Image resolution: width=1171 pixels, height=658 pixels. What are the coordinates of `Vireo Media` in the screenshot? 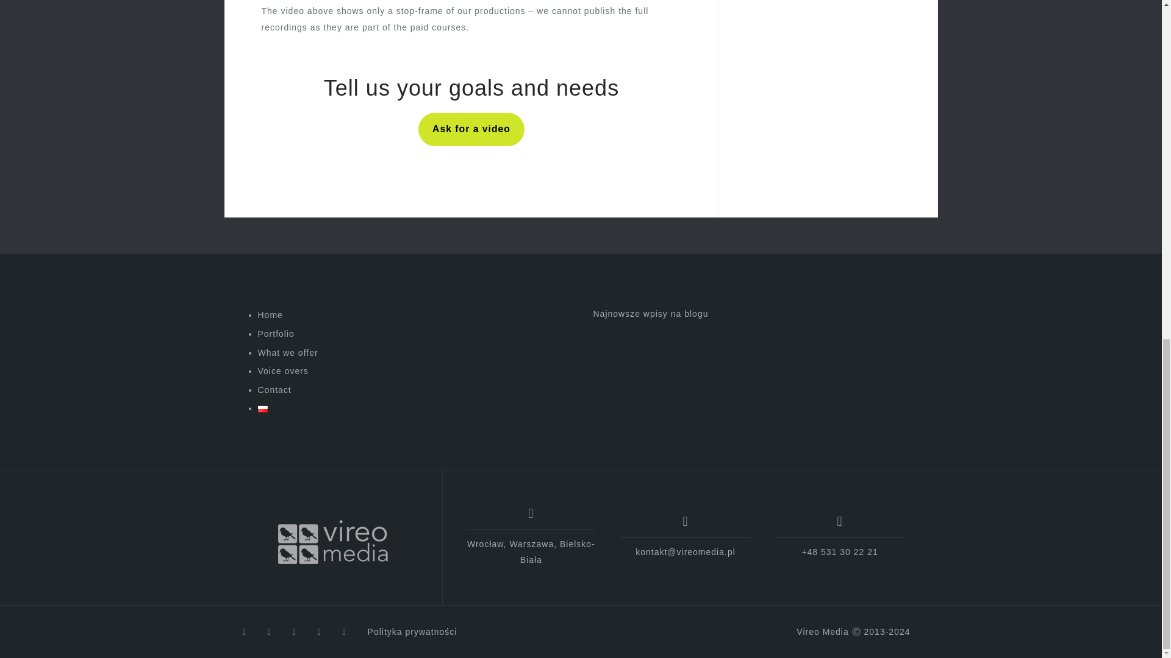 It's located at (333, 542).